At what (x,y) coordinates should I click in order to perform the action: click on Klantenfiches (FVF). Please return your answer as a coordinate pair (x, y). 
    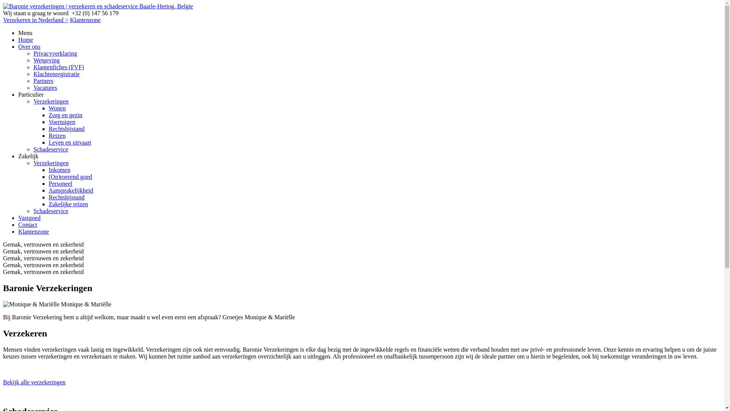
    Looking at the image, I should click on (59, 67).